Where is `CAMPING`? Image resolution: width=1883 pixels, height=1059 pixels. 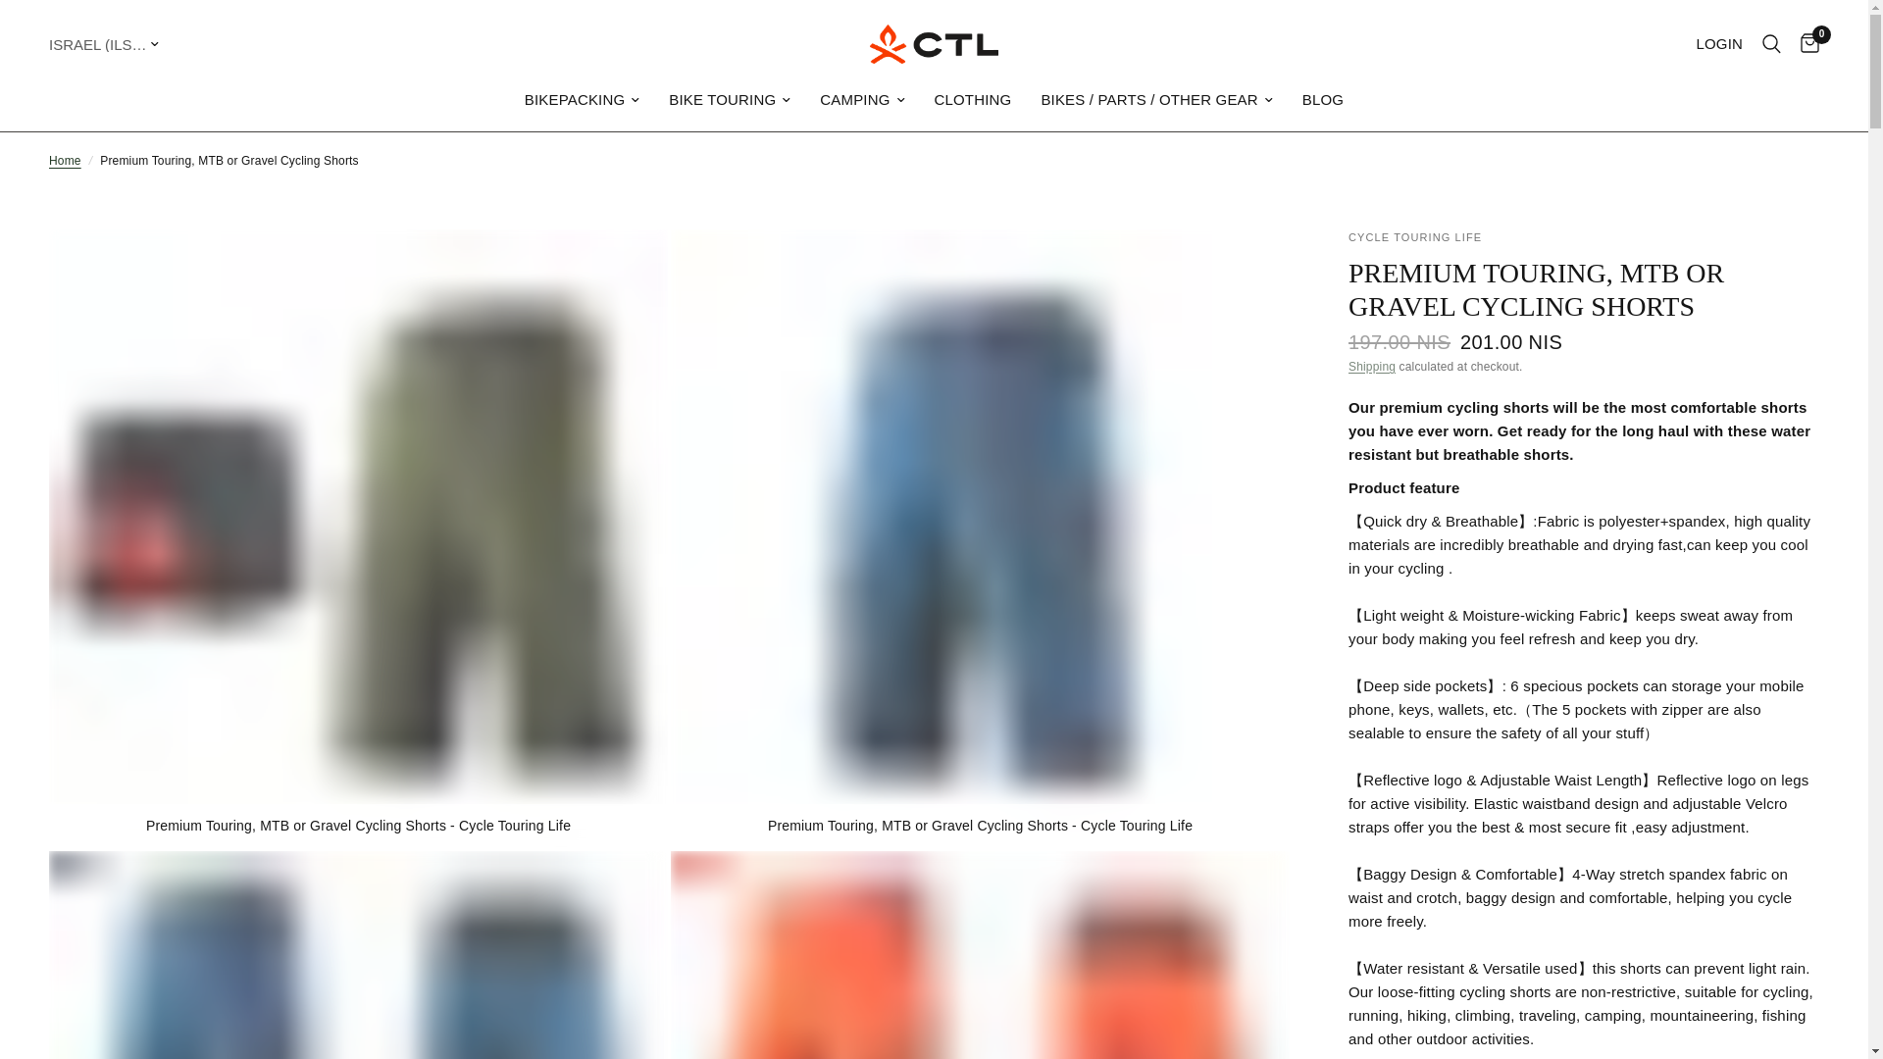
CAMPING is located at coordinates (861, 100).